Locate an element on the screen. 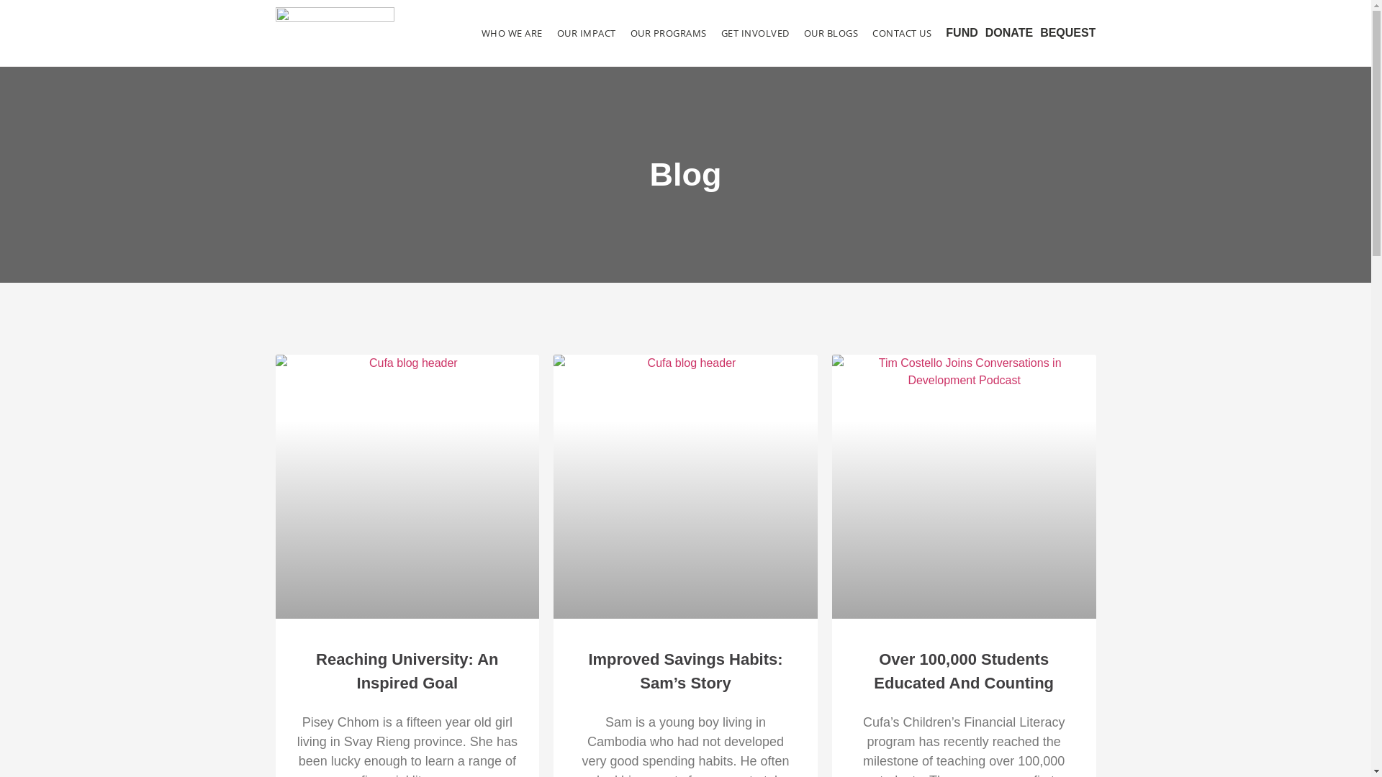 The height and width of the screenshot is (777, 1382). OUR BLOGS is located at coordinates (831, 33).